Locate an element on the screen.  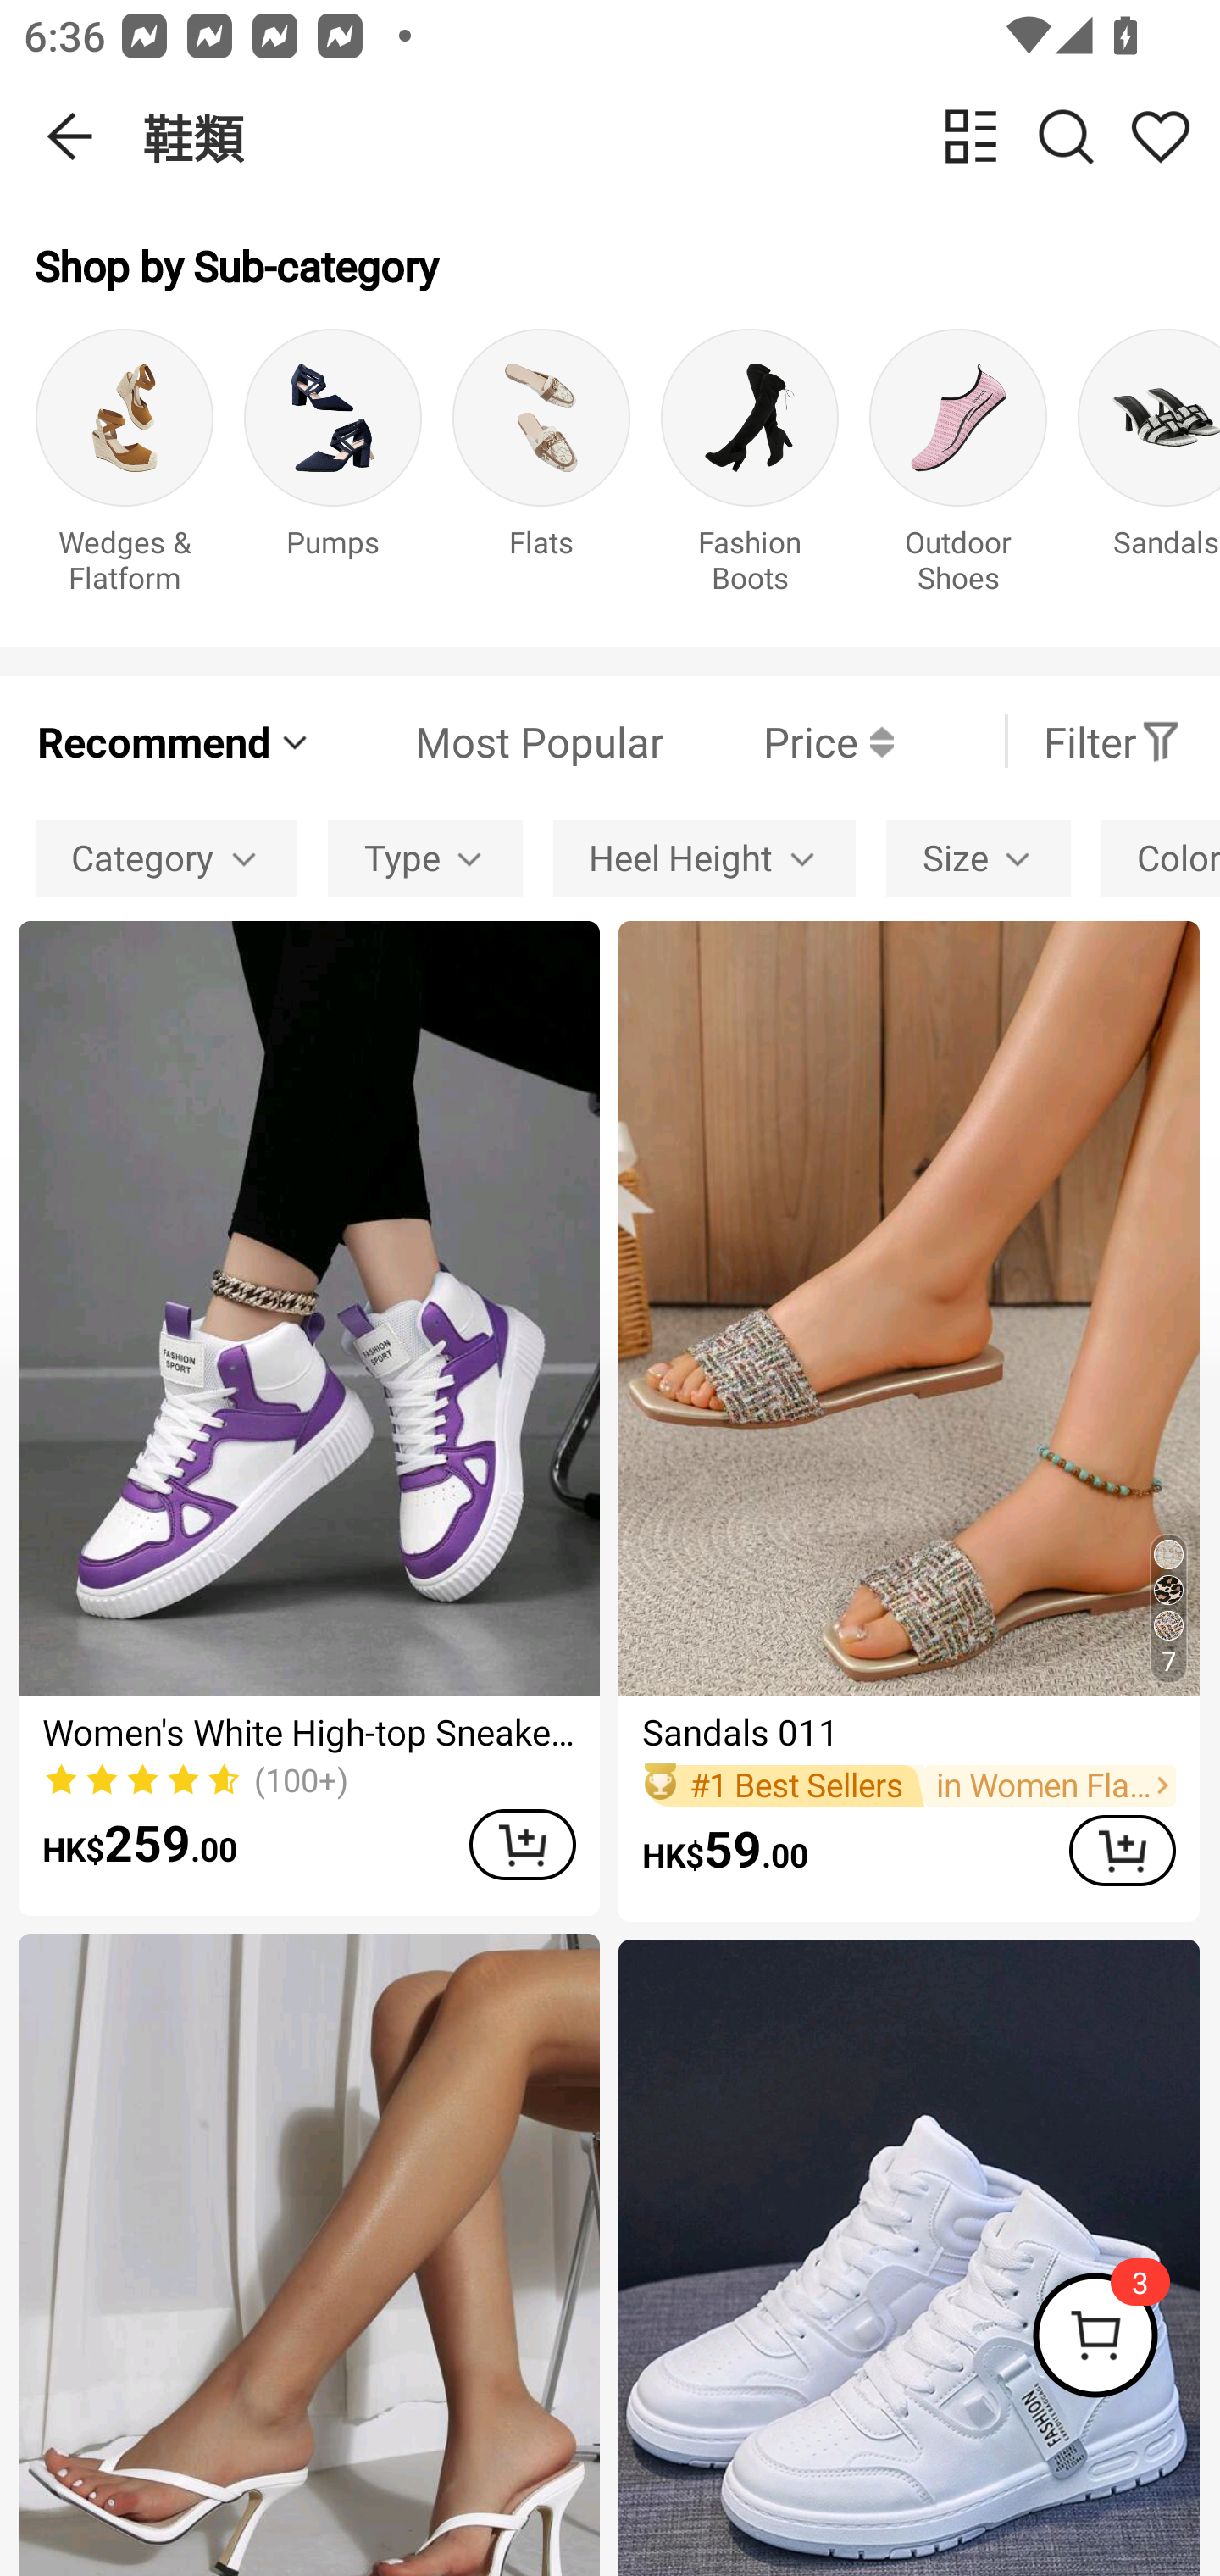
ADD TO CART is located at coordinates (1122, 1851).